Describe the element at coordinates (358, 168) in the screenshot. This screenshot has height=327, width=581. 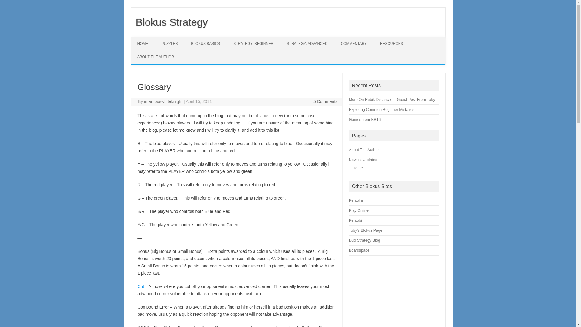
I see `Home` at that location.